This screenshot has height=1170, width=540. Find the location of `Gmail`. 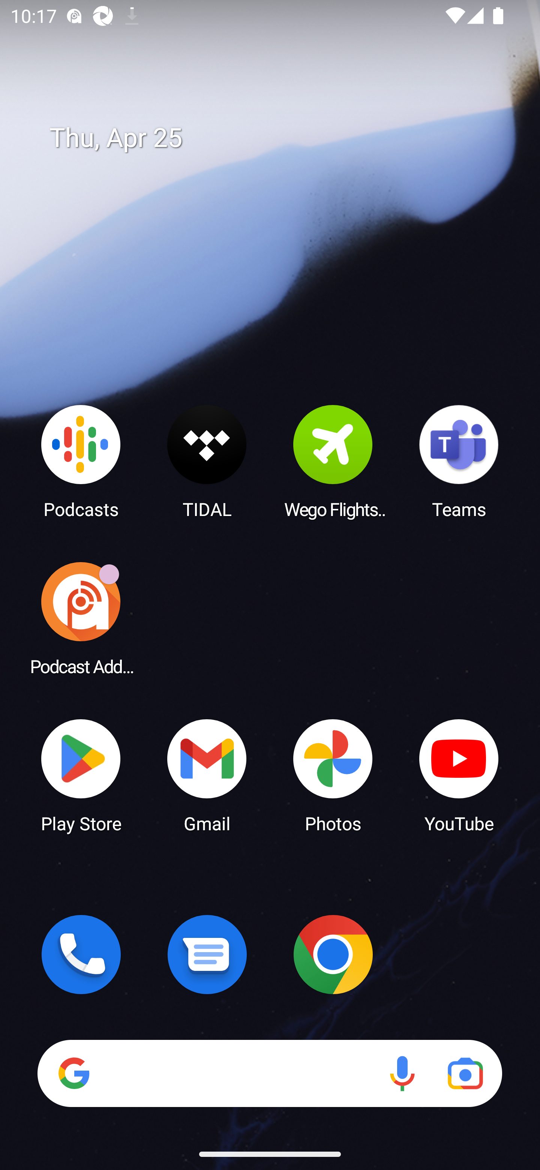

Gmail is located at coordinates (207, 775).